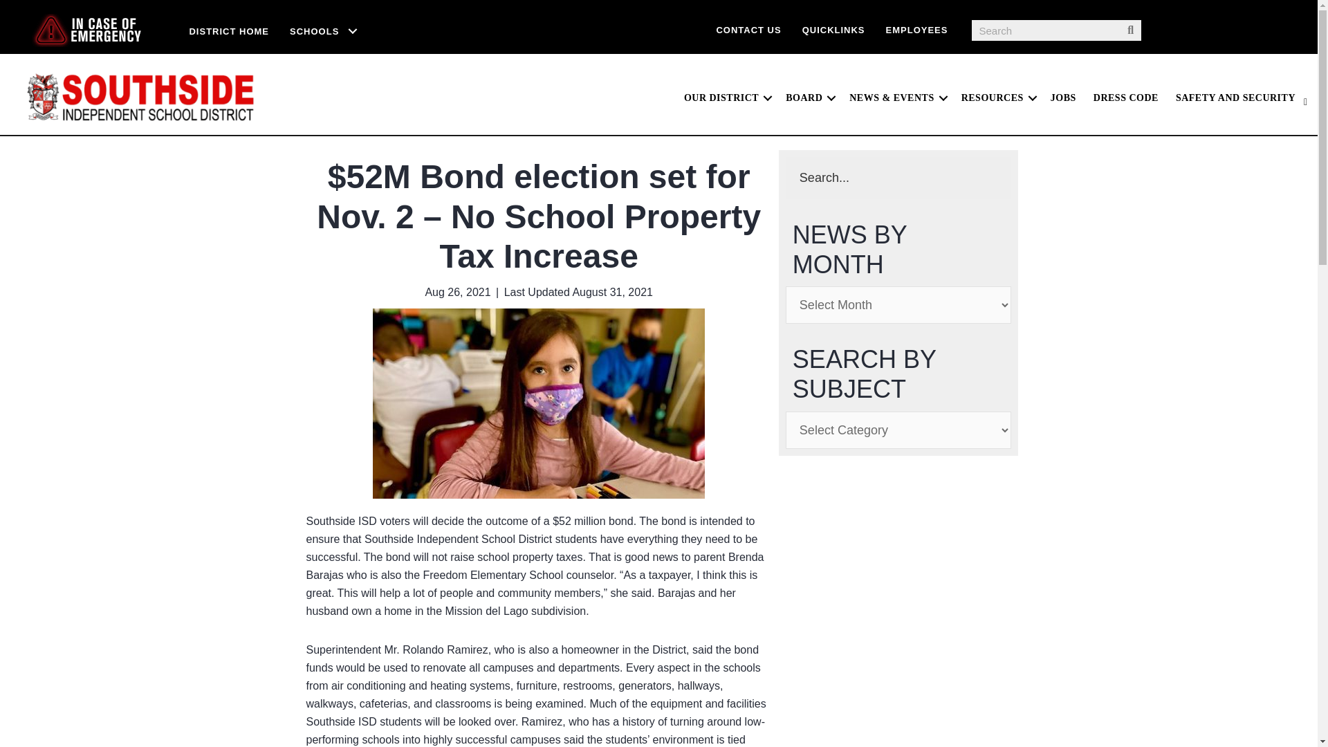 The image size is (1328, 747). What do you see at coordinates (748, 29) in the screenshot?
I see `CONTACT US` at bounding box center [748, 29].